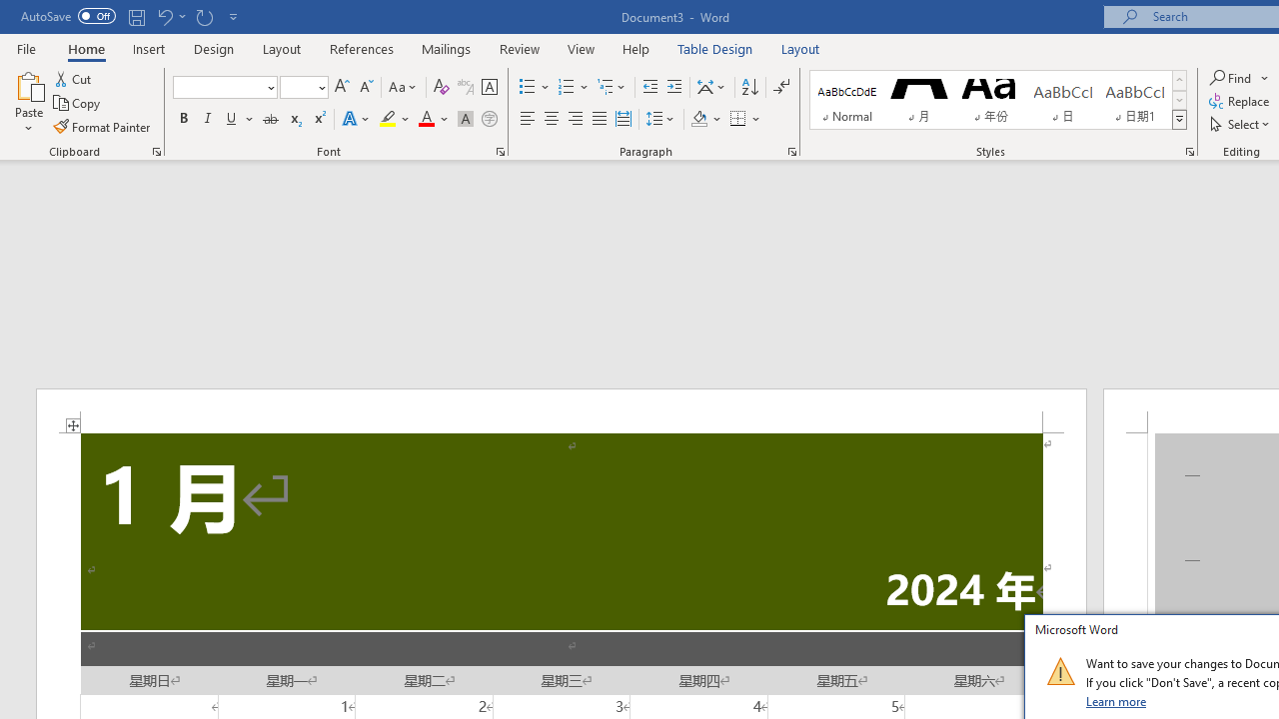  I want to click on More Options, so click(1265, 78).